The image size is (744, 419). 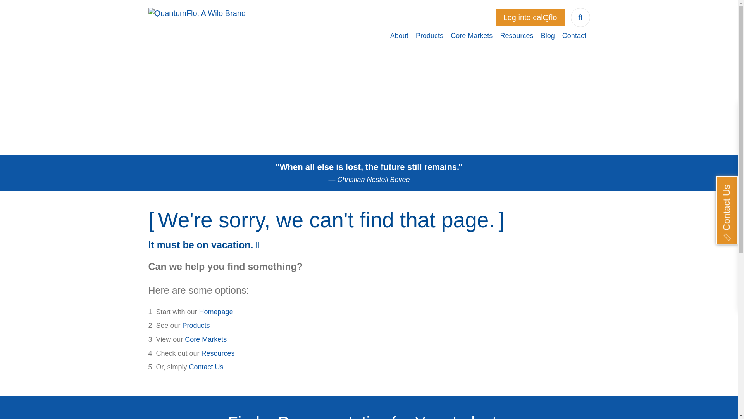 I want to click on Log into calQflo, so click(x=530, y=17).